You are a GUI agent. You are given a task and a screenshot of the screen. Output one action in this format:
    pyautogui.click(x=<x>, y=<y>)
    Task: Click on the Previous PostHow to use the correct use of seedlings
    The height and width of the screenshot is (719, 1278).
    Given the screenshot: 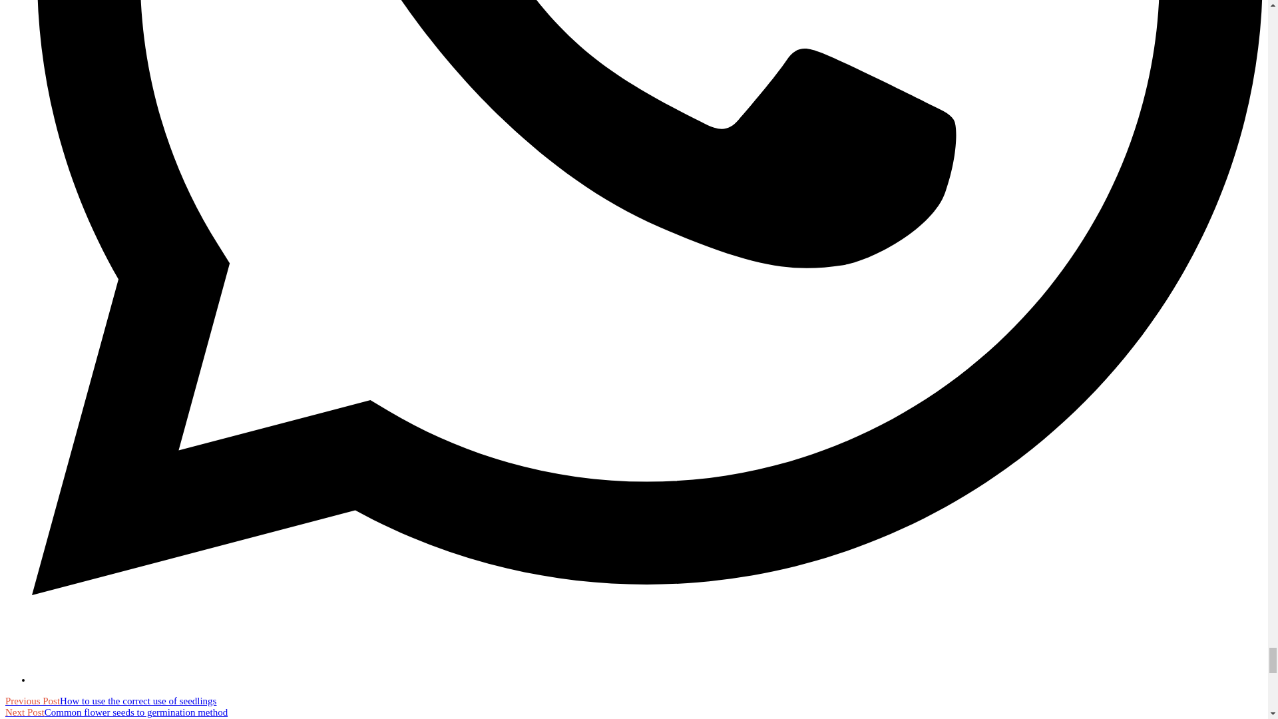 What is the action you would take?
    pyautogui.click(x=110, y=700)
    